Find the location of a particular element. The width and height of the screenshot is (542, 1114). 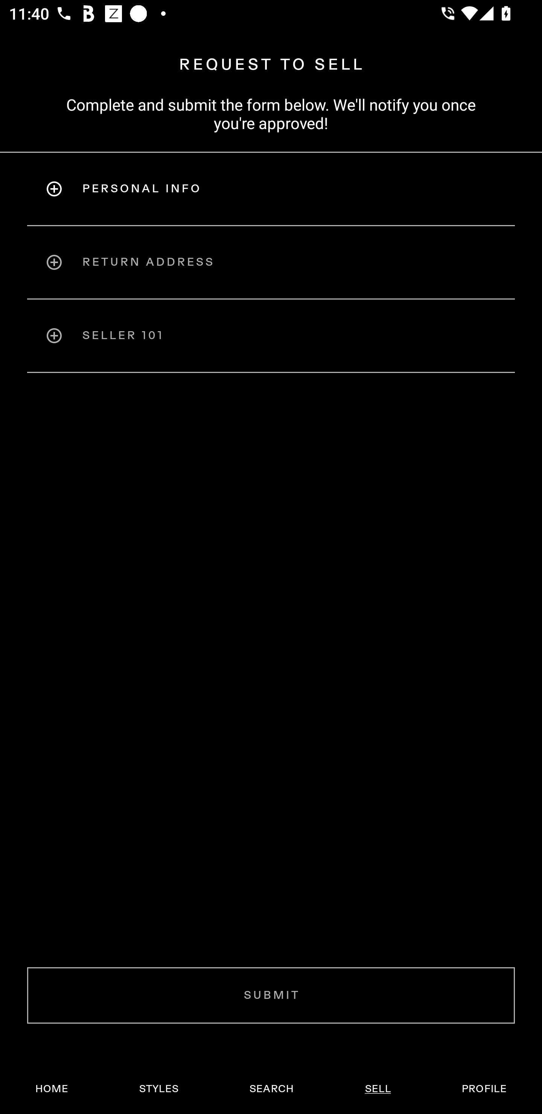

STYLES is located at coordinates (158, 1089).